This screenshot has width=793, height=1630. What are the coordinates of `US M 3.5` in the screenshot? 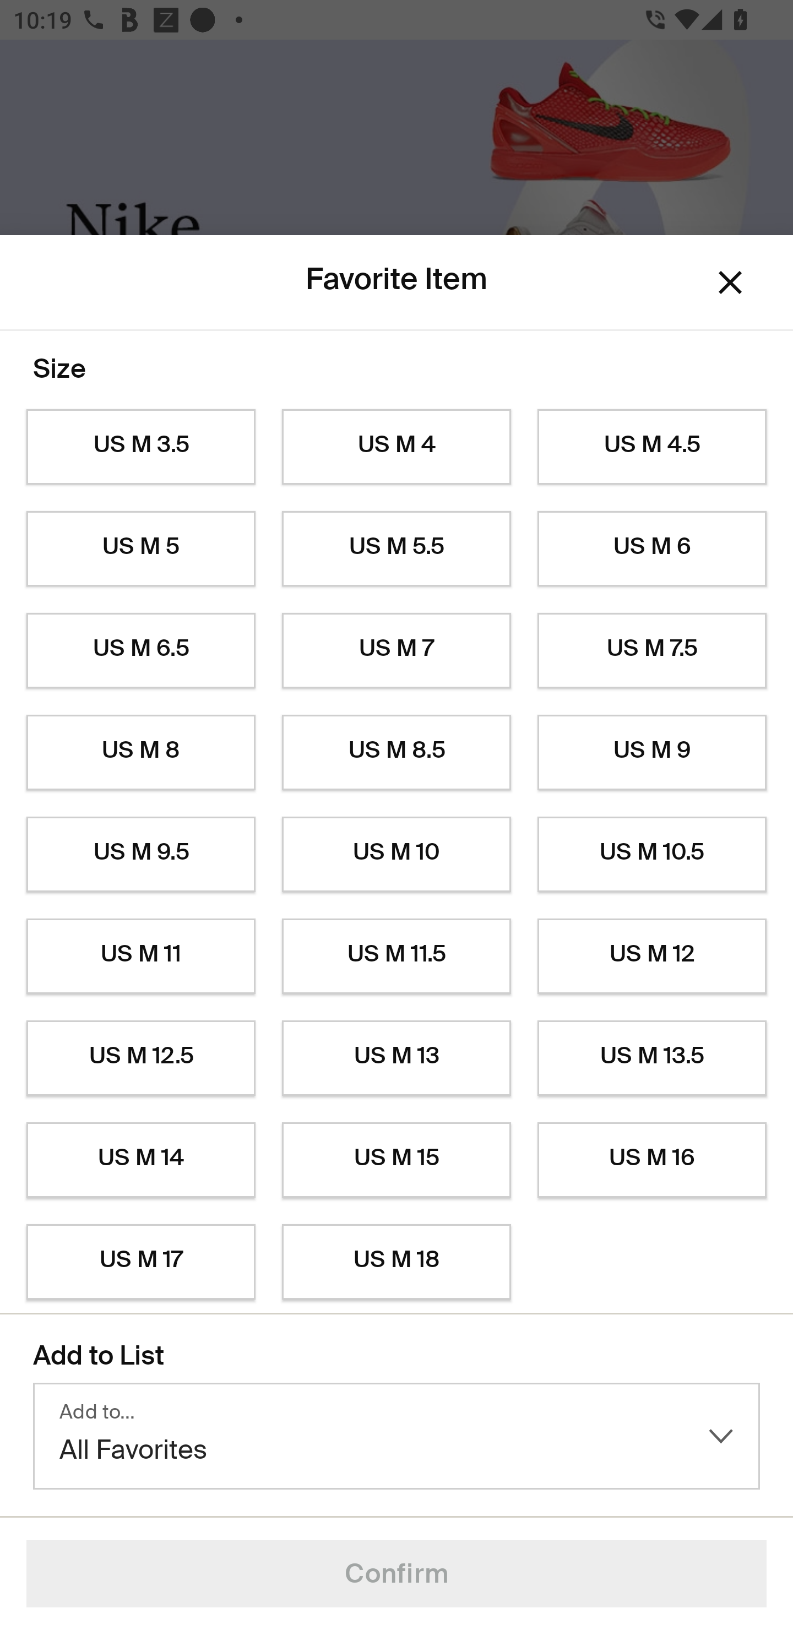 It's located at (140, 447).